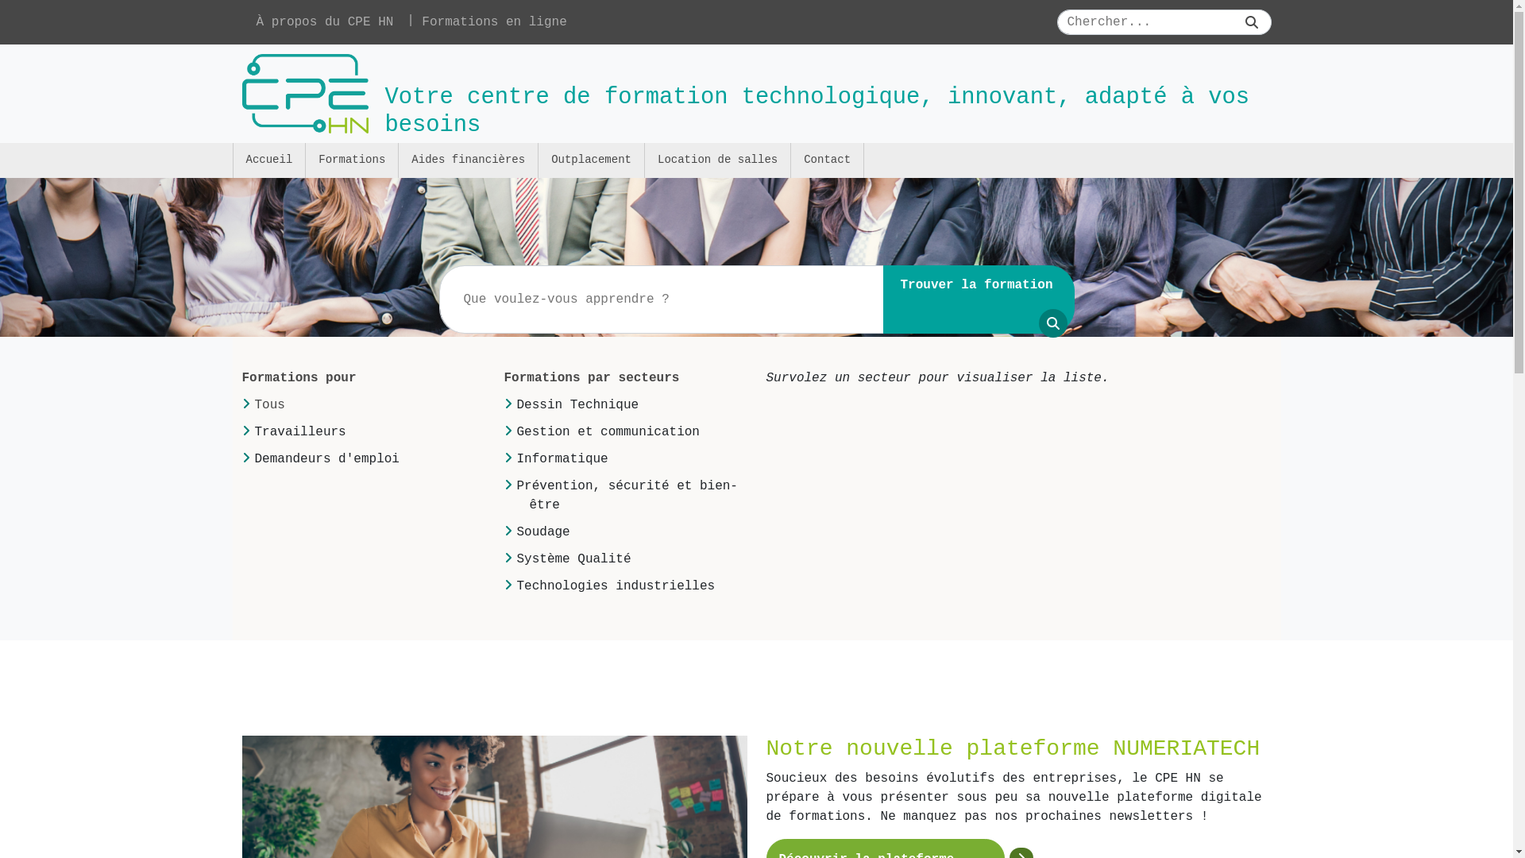  I want to click on Location de salles, so click(716, 160).